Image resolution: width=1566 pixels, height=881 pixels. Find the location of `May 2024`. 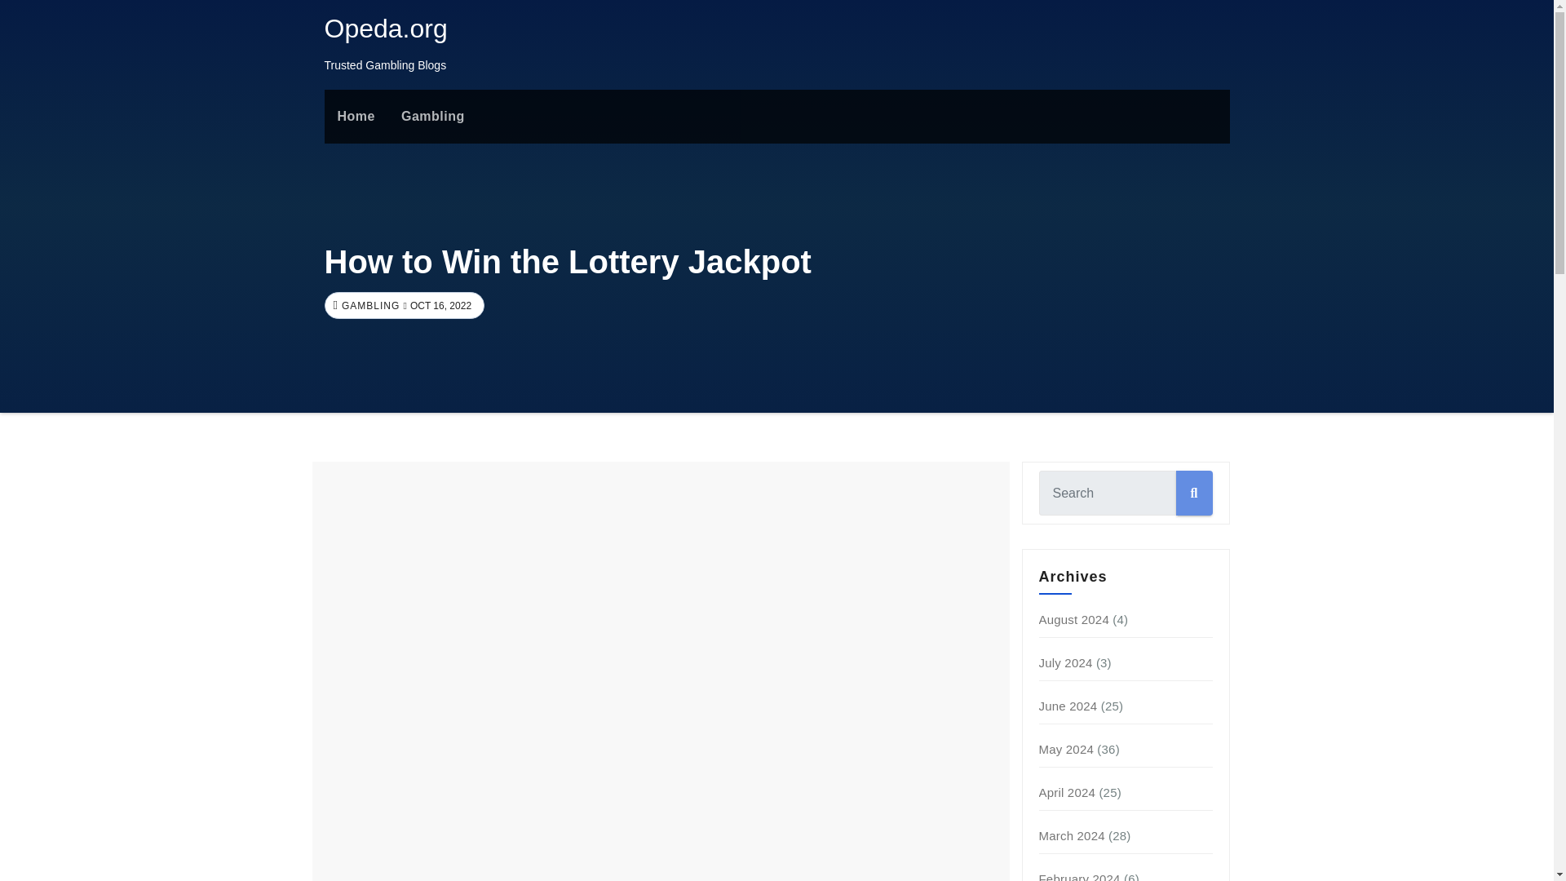

May 2024 is located at coordinates (1066, 749).